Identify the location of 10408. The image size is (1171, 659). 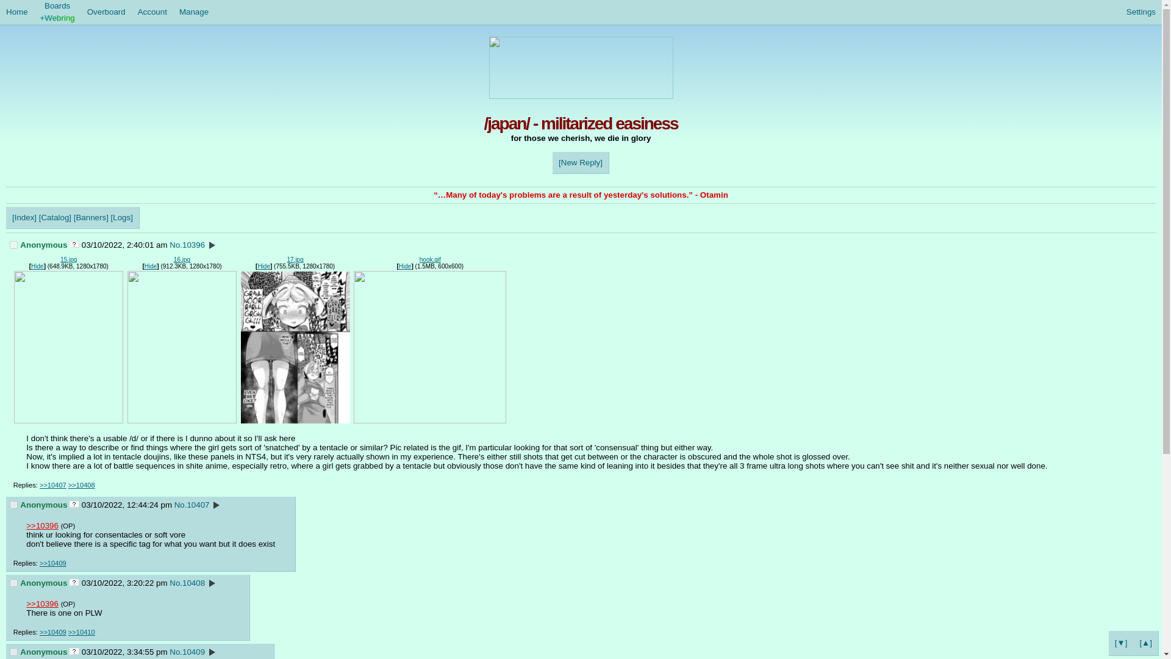
(13, 583).